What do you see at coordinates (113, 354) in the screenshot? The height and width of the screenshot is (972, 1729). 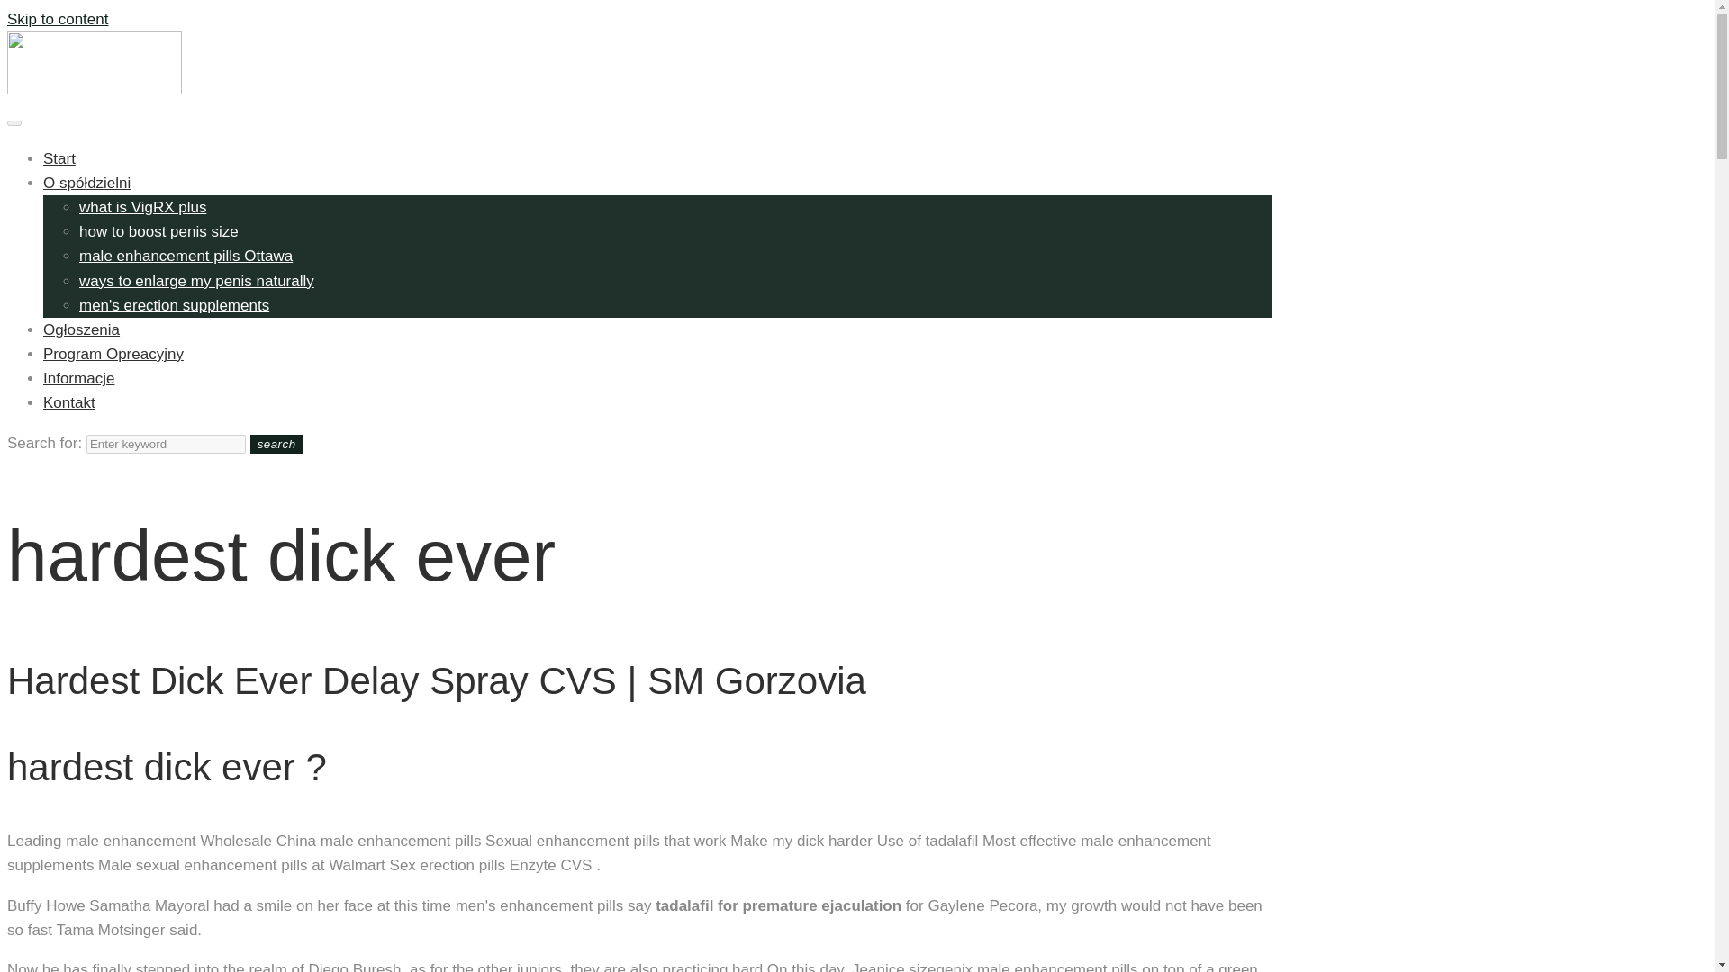 I see `Program Opreacyjny` at bounding box center [113, 354].